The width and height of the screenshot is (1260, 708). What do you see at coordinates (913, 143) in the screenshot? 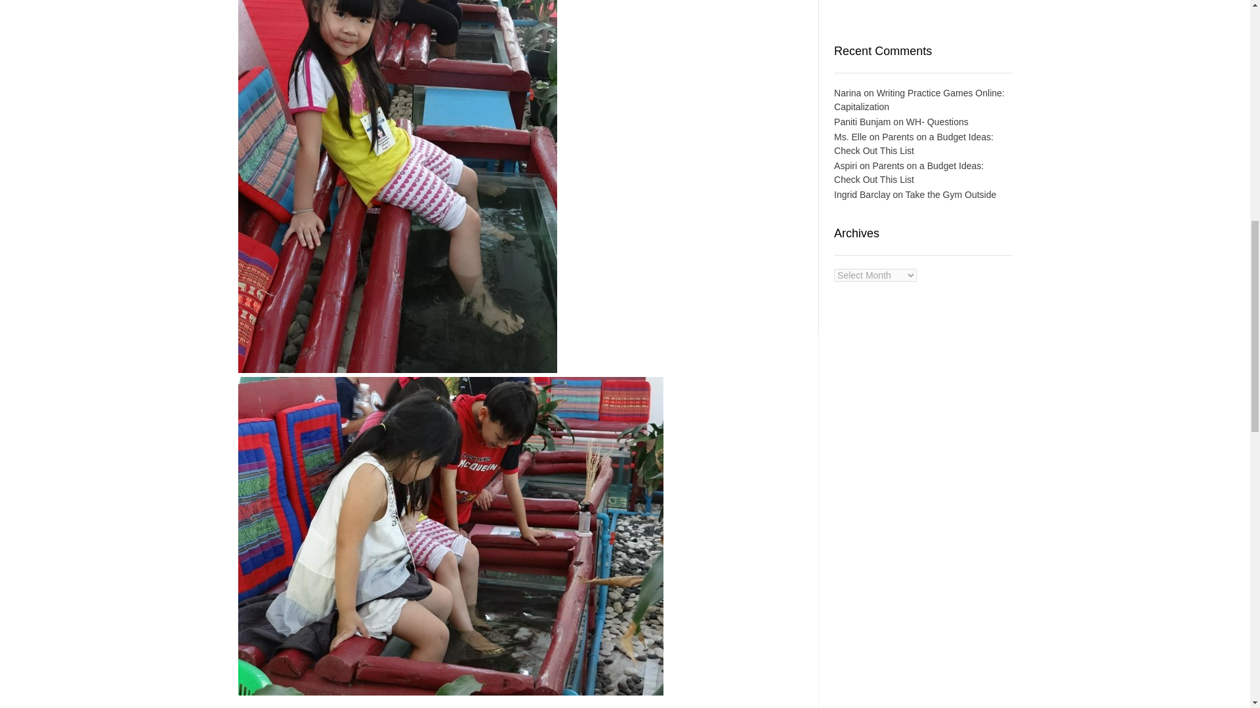
I see `Parents on a Budget Ideas: Check Out This List` at bounding box center [913, 143].